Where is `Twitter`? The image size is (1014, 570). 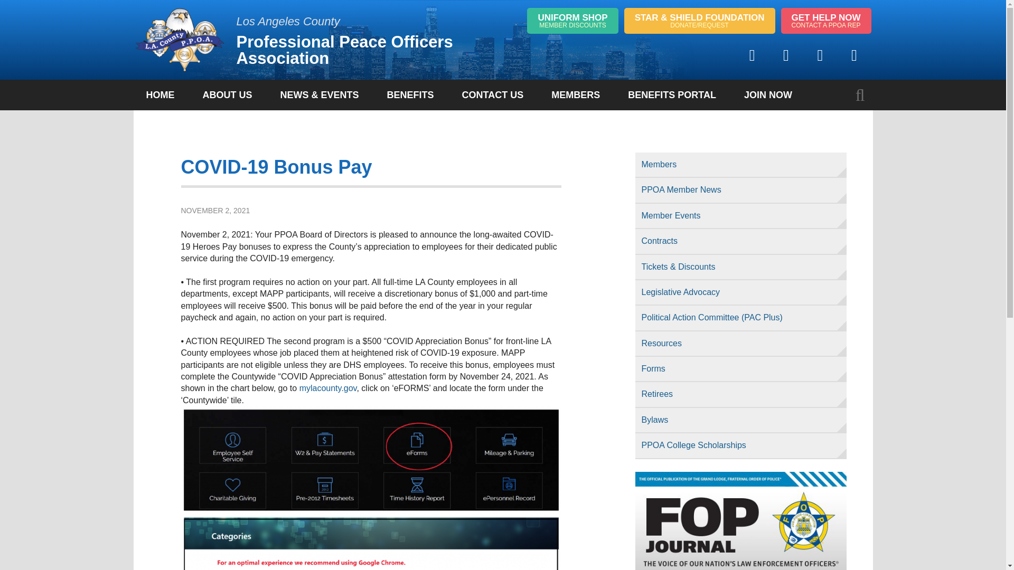
Twitter is located at coordinates (786, 55).